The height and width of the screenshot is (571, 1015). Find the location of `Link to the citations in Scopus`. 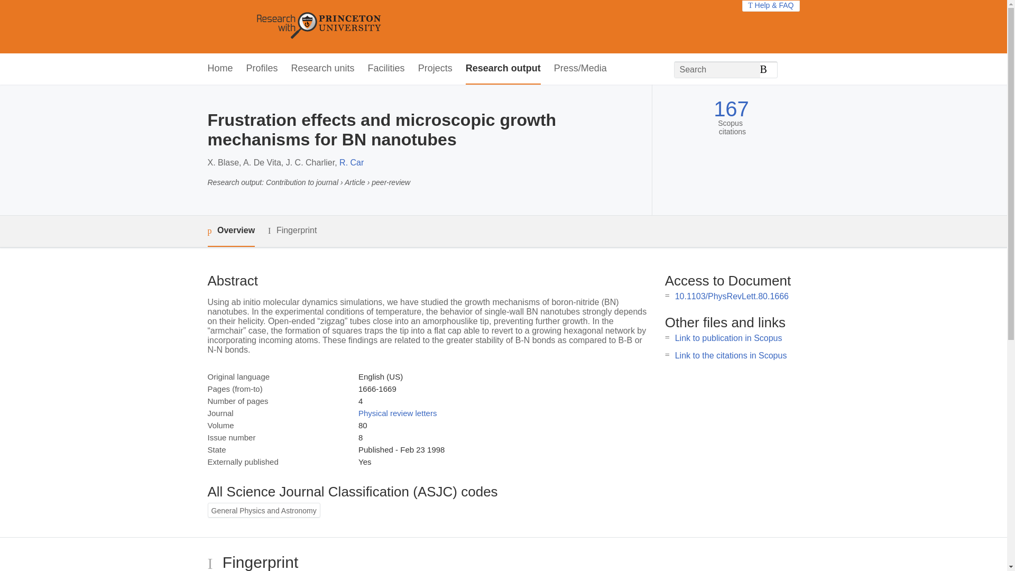

Link to the citations in Scopus is located at coordinates (731, 355).